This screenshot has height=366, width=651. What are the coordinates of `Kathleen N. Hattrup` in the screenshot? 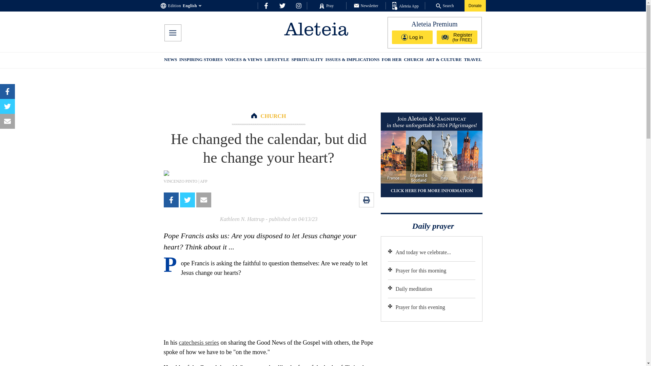 It's located at (242, 219).